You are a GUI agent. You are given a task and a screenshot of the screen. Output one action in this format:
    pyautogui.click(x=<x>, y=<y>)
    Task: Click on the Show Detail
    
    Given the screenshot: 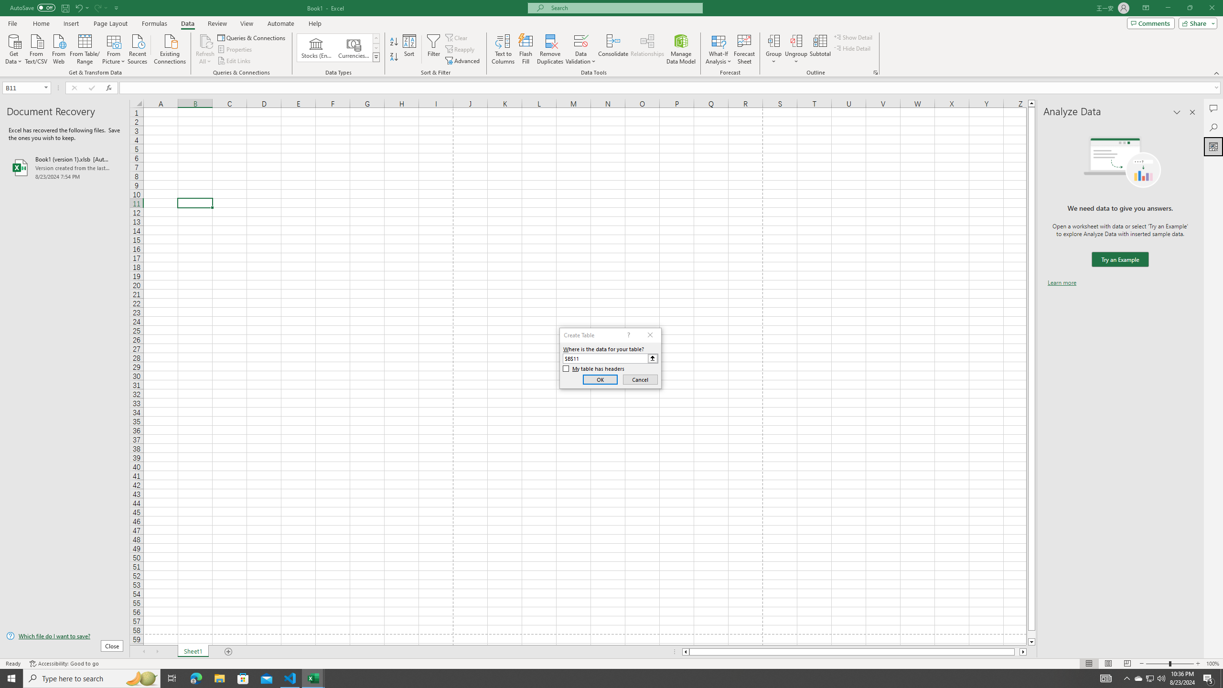 What is the action you would take?
    pyautogui.click(x=853, y=37)
    